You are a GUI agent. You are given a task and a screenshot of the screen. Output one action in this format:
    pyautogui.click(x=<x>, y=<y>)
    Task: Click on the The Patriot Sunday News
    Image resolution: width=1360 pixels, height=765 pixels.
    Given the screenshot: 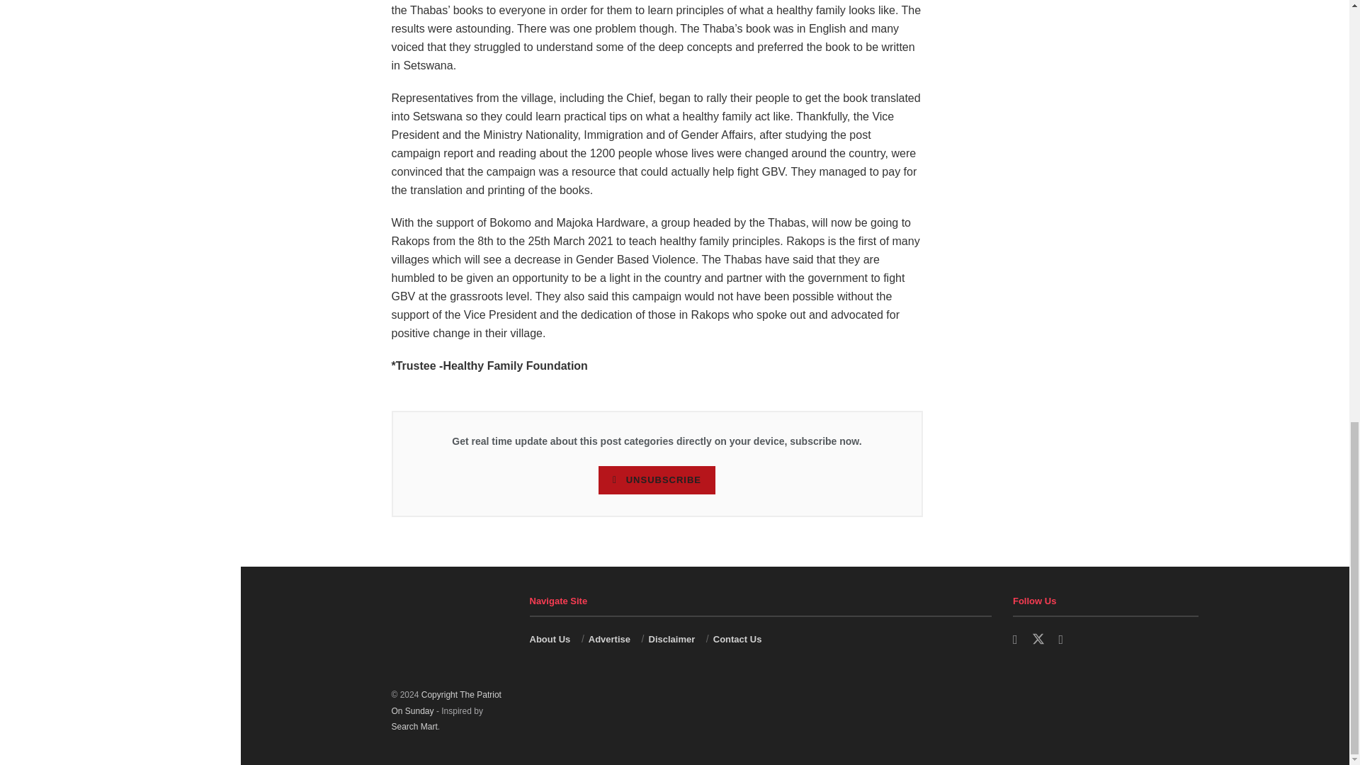 What is the action you would take?
    pyautogui.click(x=446, y=703)
    